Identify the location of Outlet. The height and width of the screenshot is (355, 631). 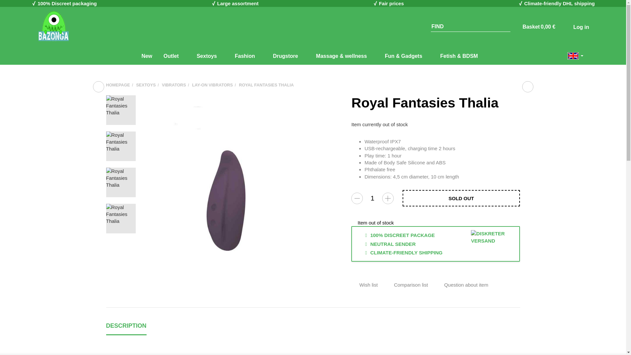
(174, 55).